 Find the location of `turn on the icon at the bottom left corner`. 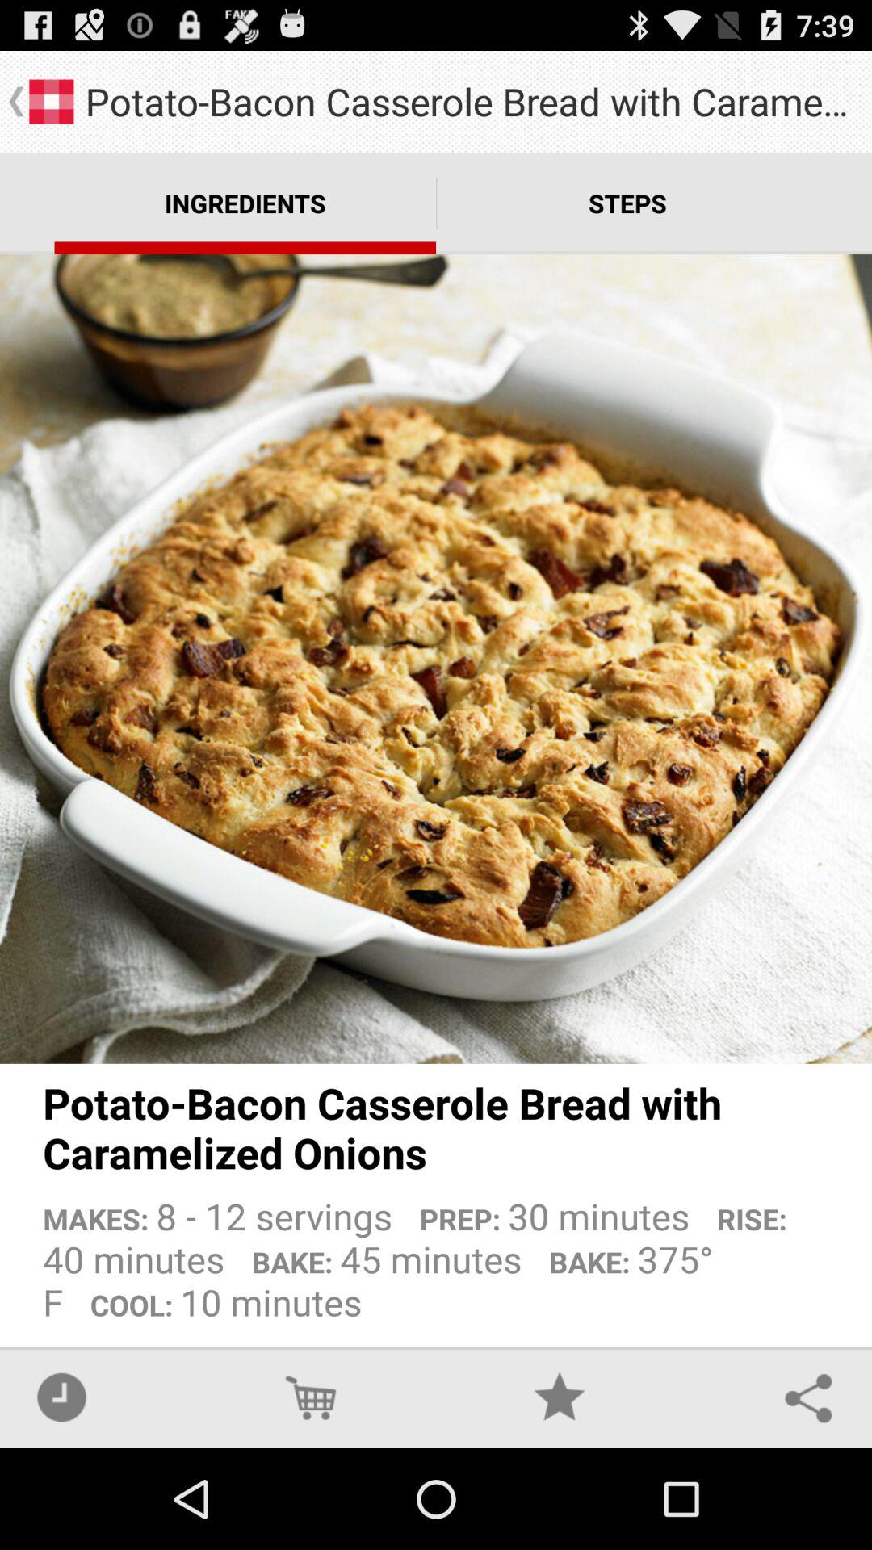

turn on the icon at the bottom left corner is located at coordinates (61, 1397).